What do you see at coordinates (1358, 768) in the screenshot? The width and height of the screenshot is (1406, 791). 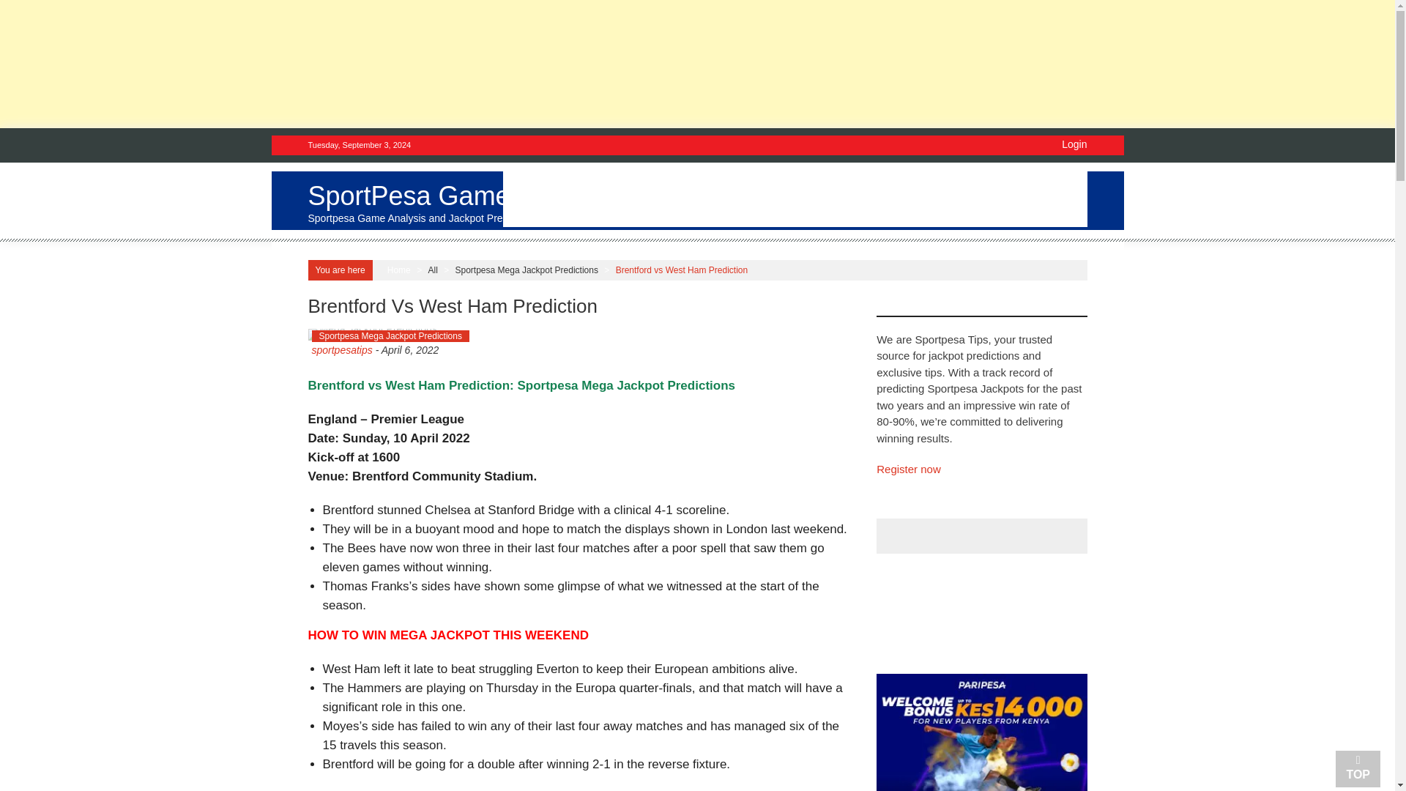 I see `TOP` at bounding box center [1358, 768].